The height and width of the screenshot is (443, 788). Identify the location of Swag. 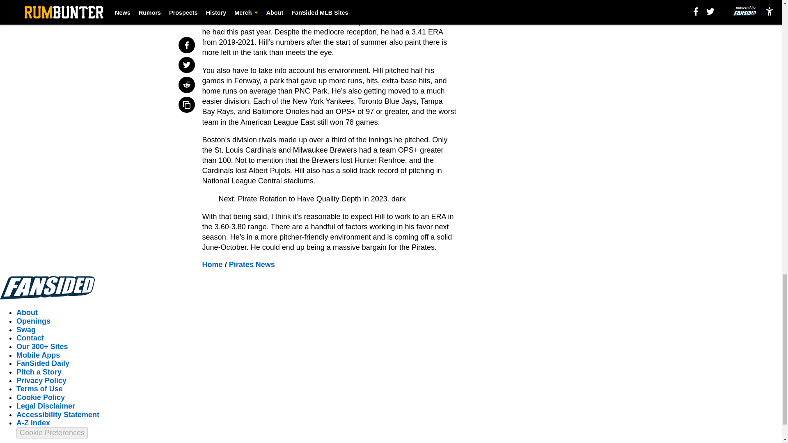
(26, 330).